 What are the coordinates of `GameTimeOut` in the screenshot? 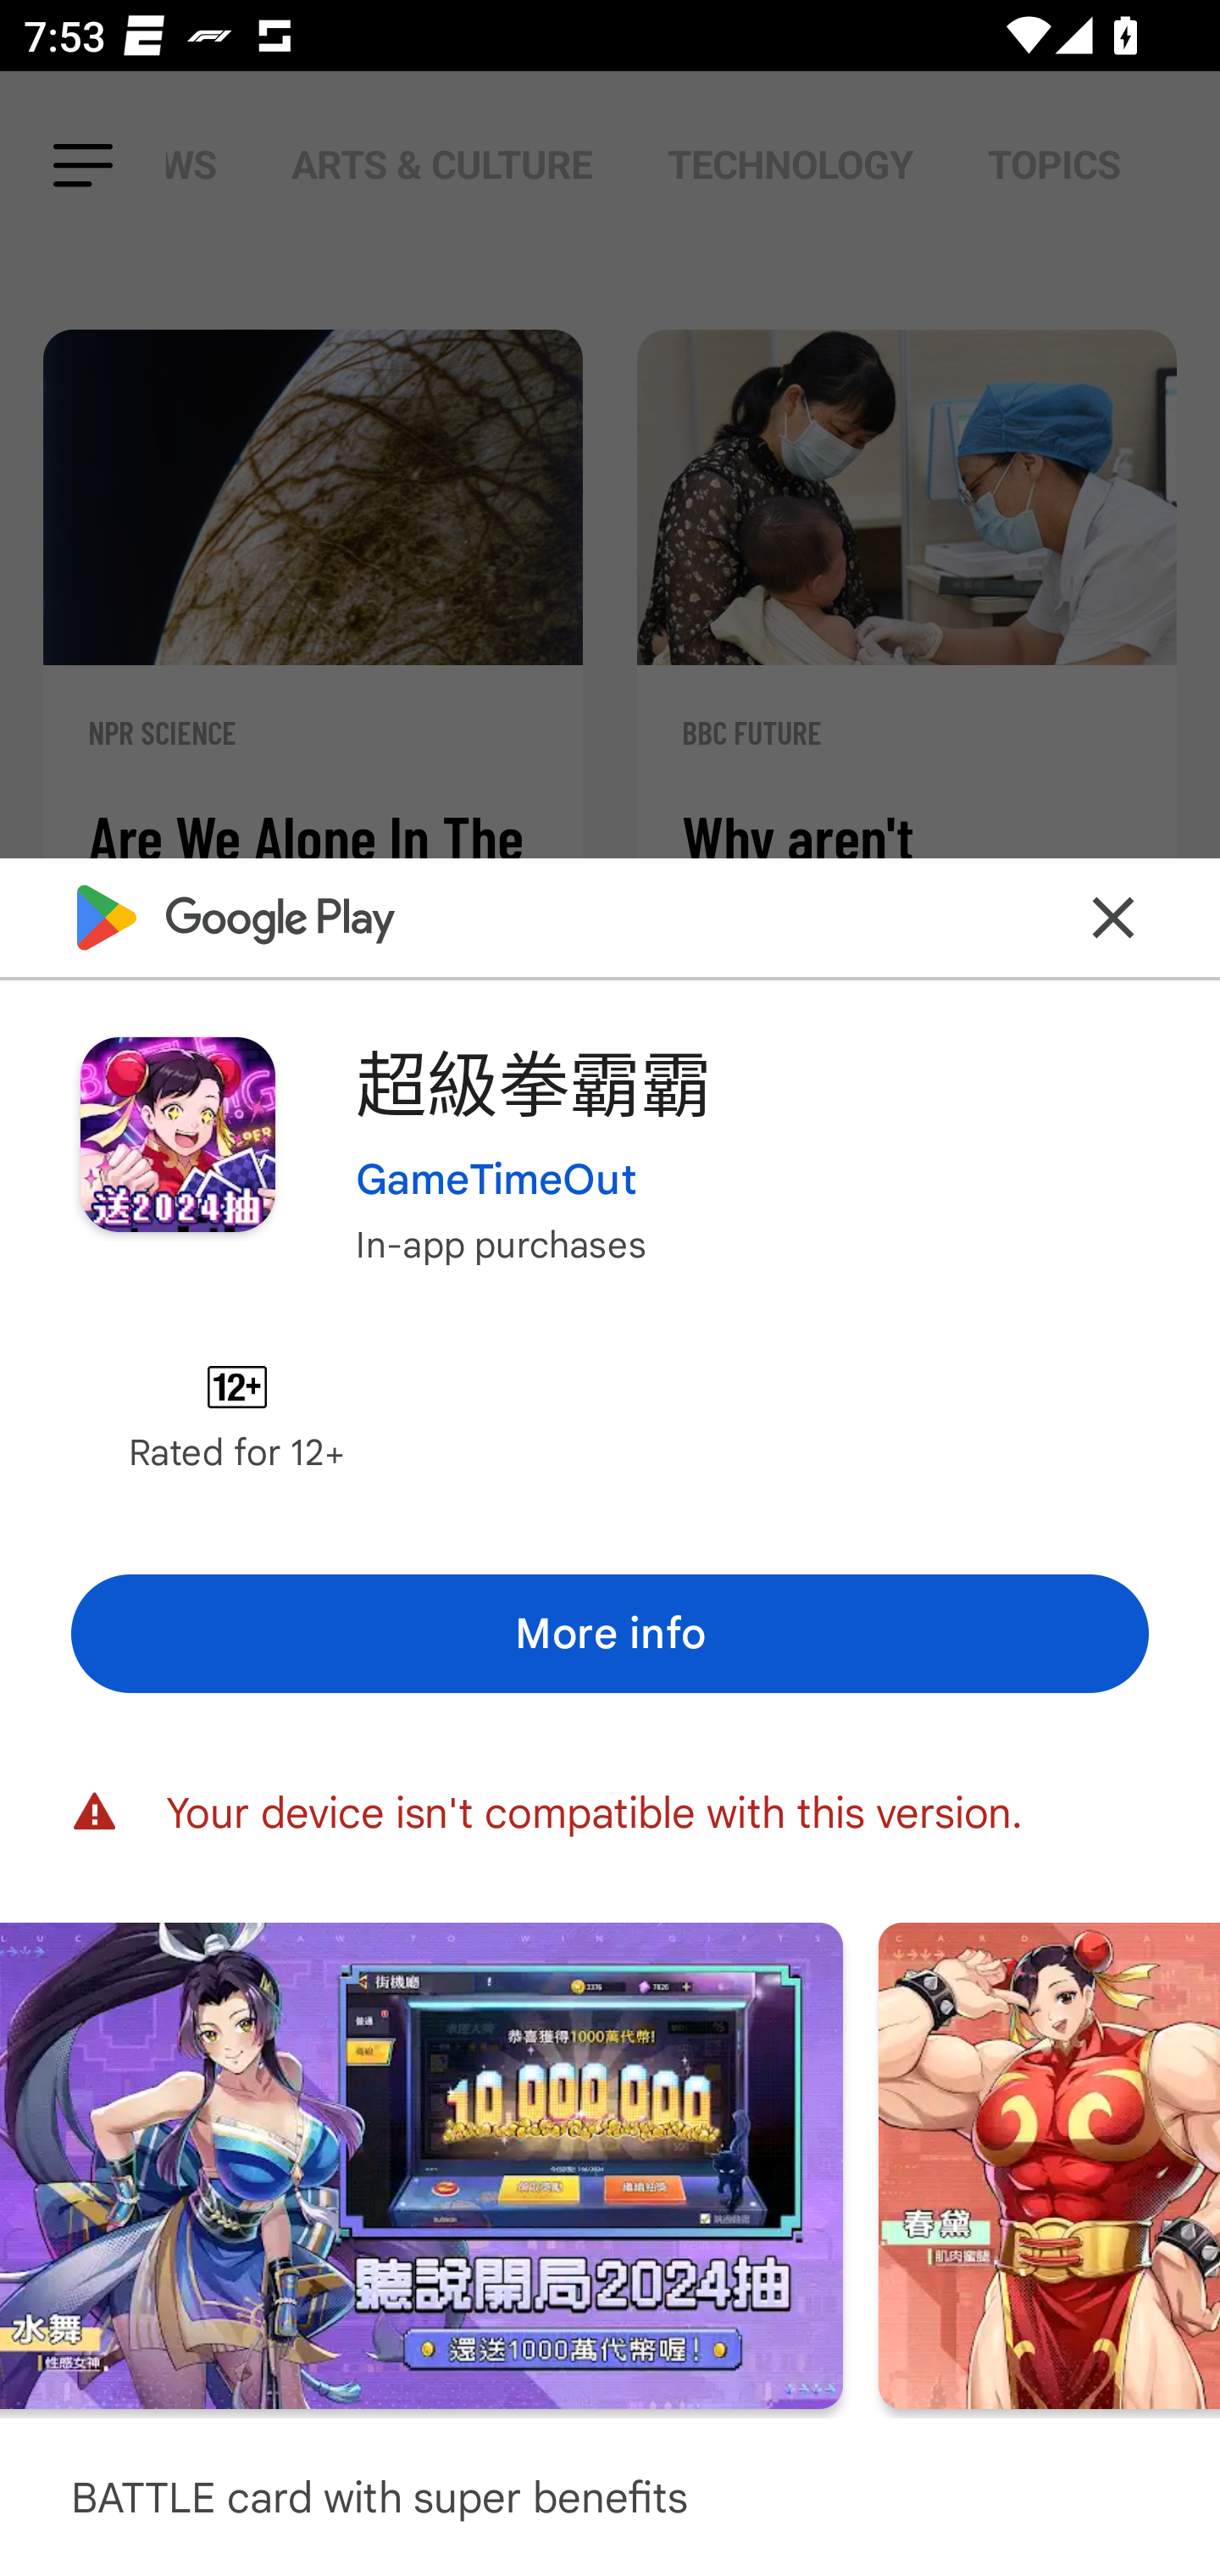 It's located at (496, 1178).